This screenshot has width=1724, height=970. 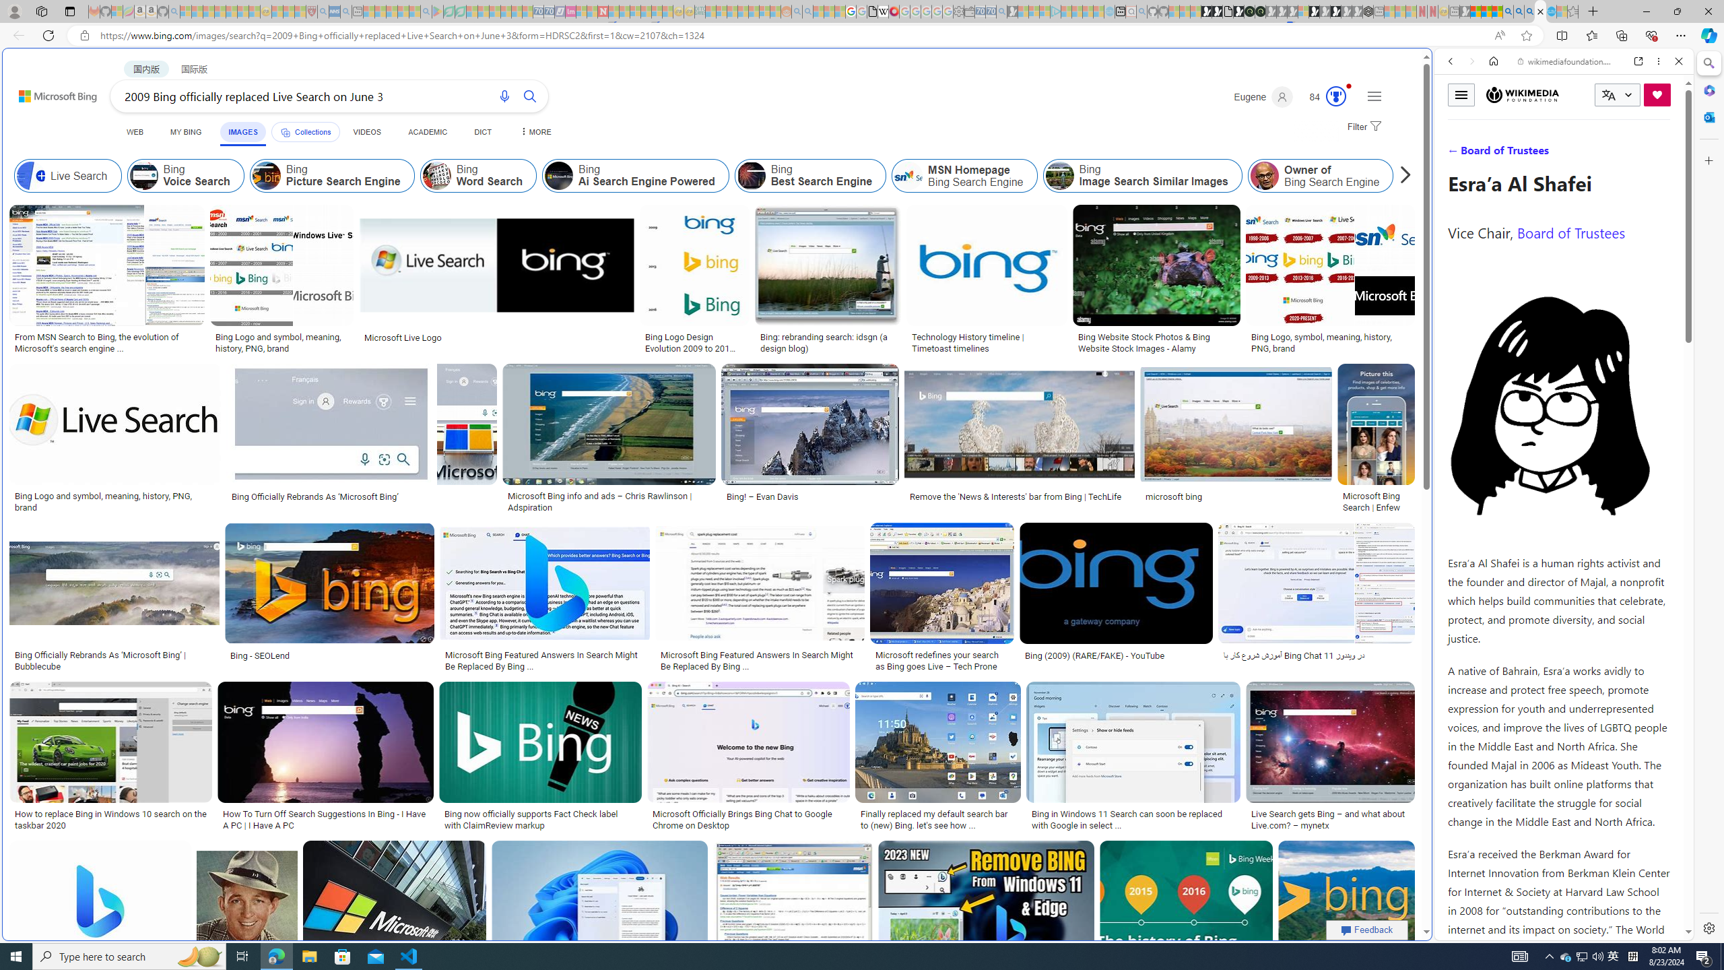 What do you see at coordinates (1461, 176) in the screenshot?
I see `Class: item col` at bounding box center [1461, 176].